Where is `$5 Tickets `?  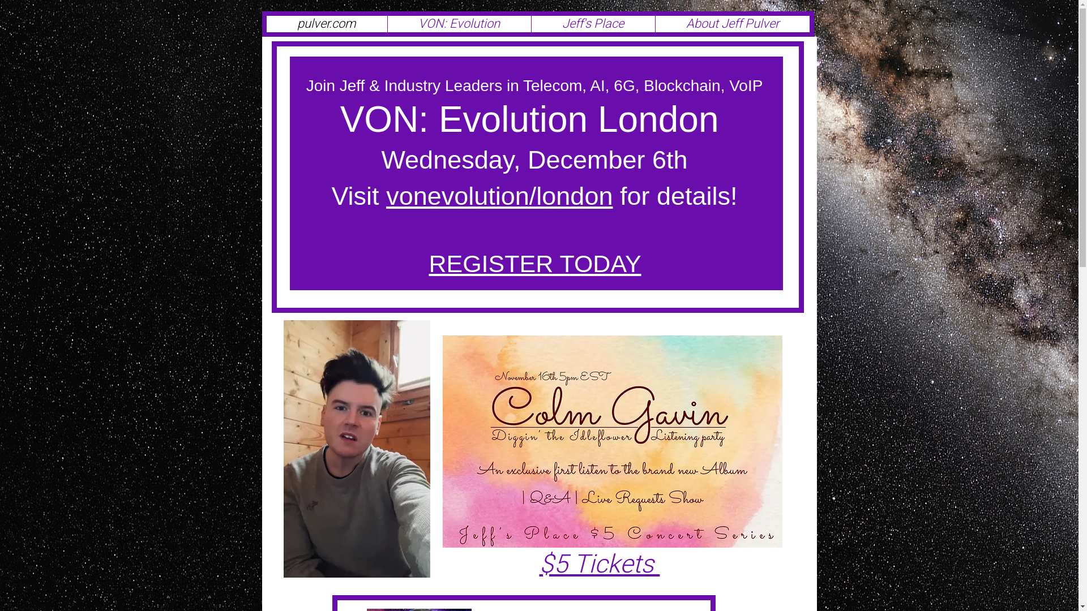 $5 Tickets  is located at coordinates (599, 565).